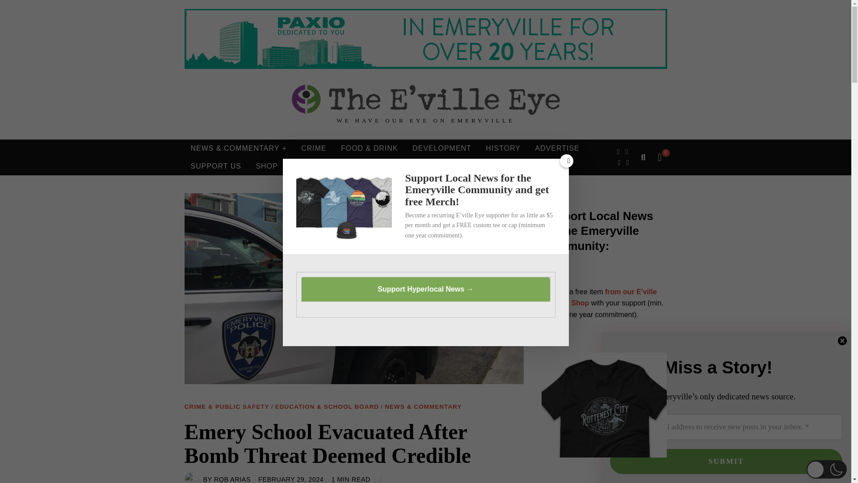 This screenshot has height=483, width=858. What do you see at coordinates (314, 148) in the screenshot?
I see `CRIME` at bounding box center [314, 148].